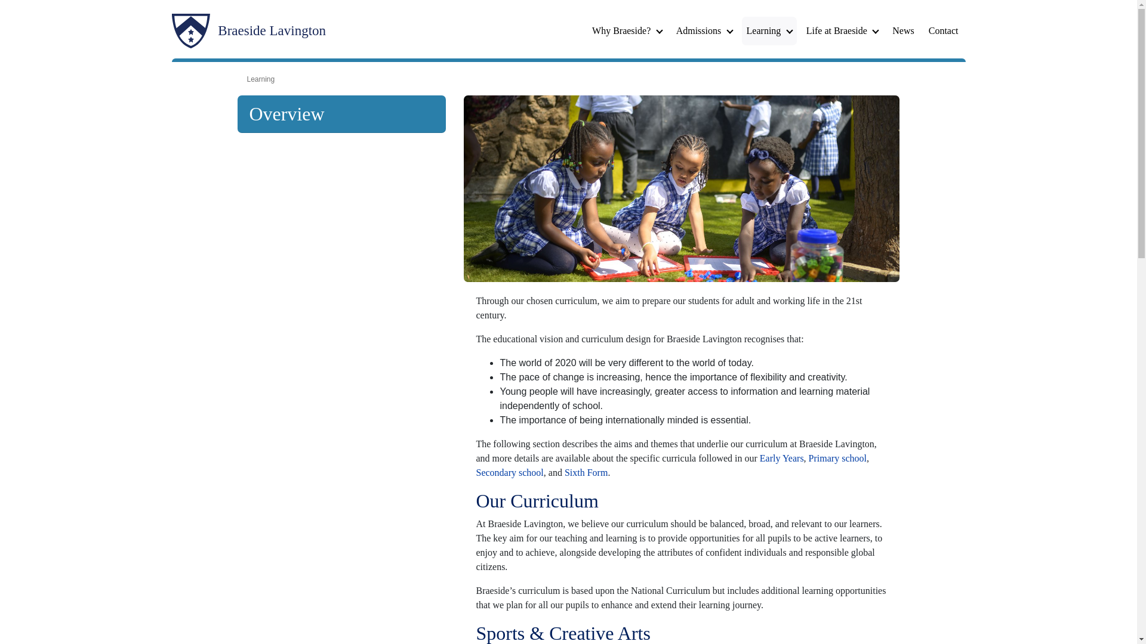 The width and height of the screenshot is (1146, 644). Describe the element at coordinates (769, 31) in the screenshot. I see `Learning` at that location.